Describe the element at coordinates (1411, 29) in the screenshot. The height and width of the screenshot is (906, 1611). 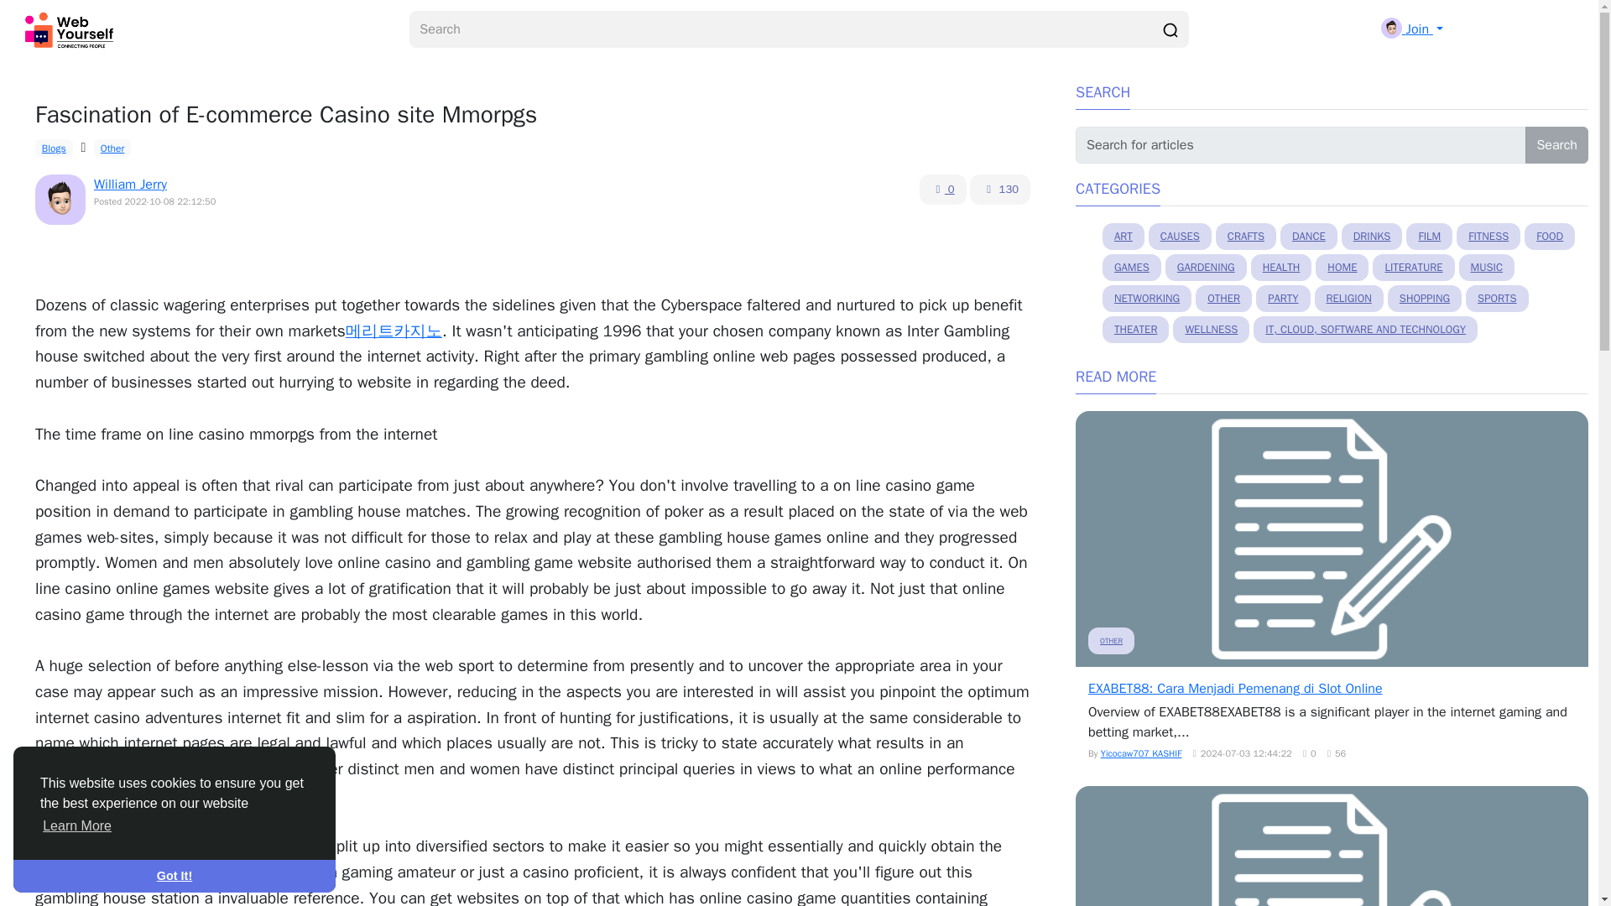
I see `Join` at that location.